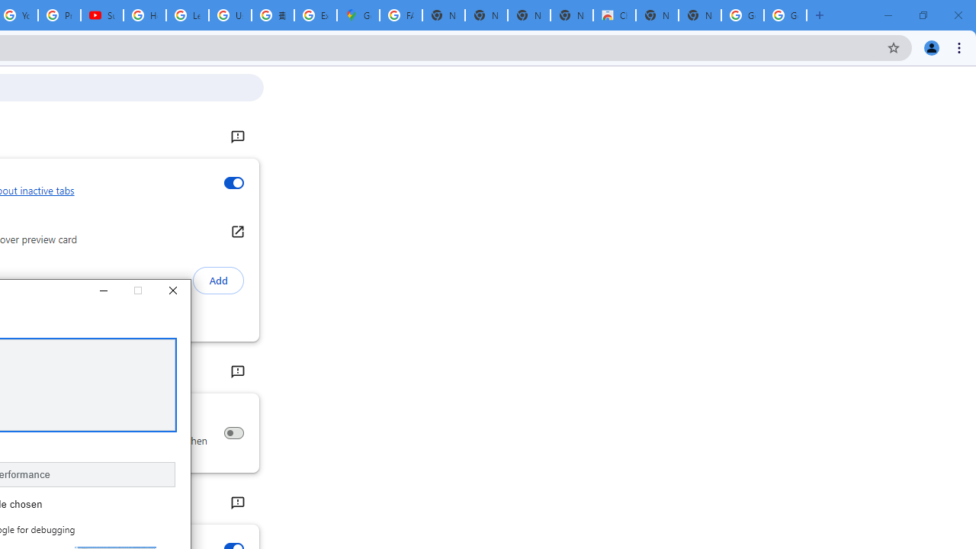 The image size is (976, 549). I want to click on Google Images, so click(743, 15).